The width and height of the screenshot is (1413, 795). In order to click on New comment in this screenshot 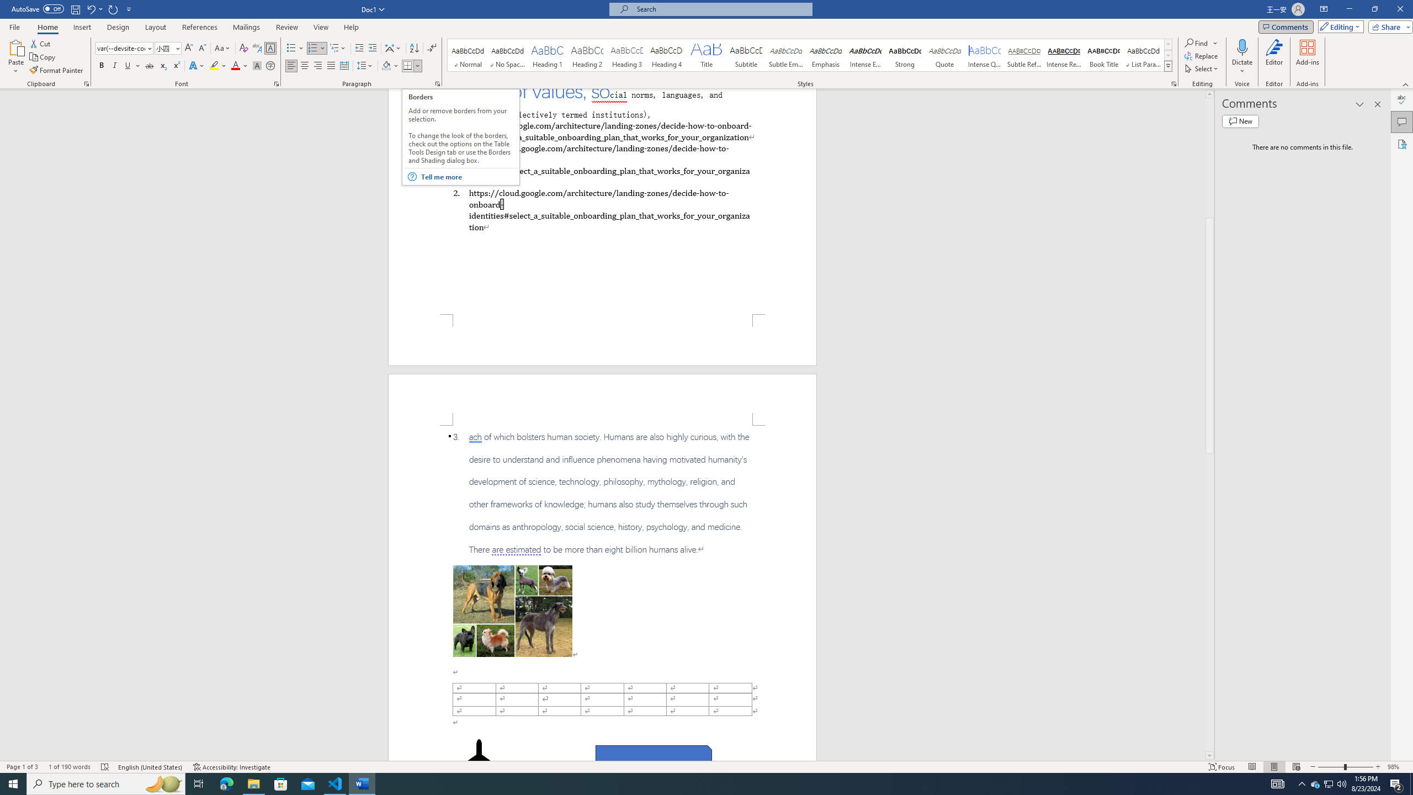, I will do `click(1240, 121)`.